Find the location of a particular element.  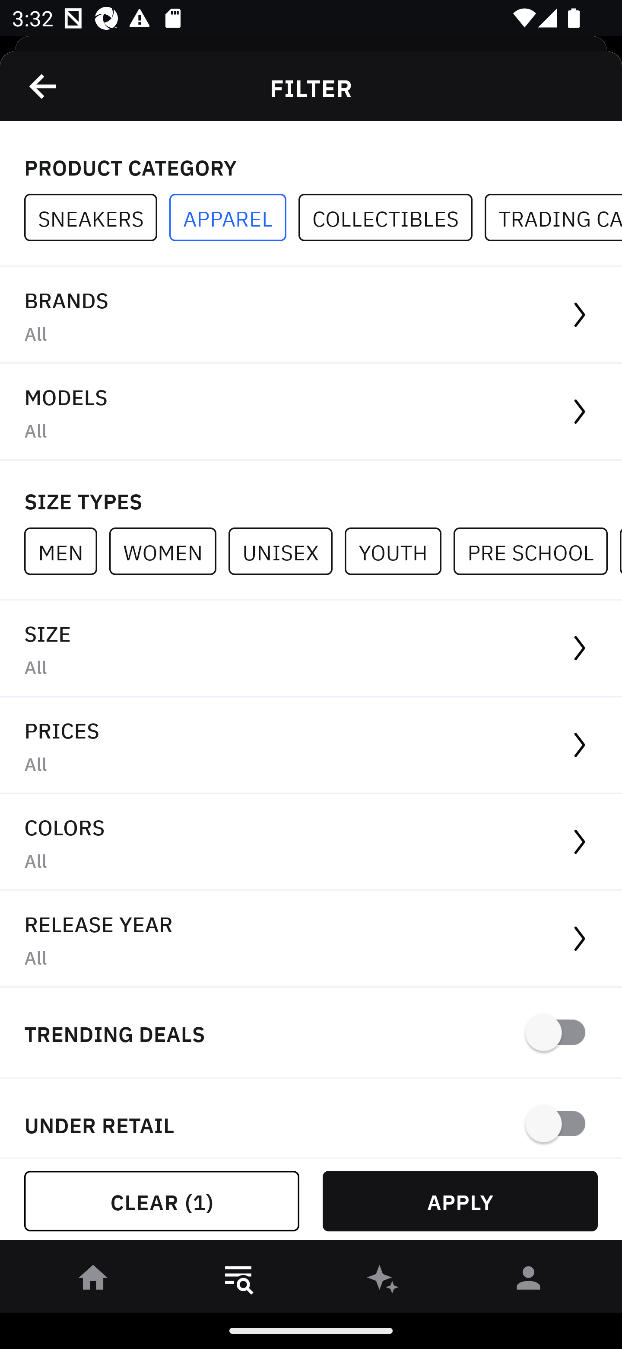

APPAREL is located at coordinates (234, 218).